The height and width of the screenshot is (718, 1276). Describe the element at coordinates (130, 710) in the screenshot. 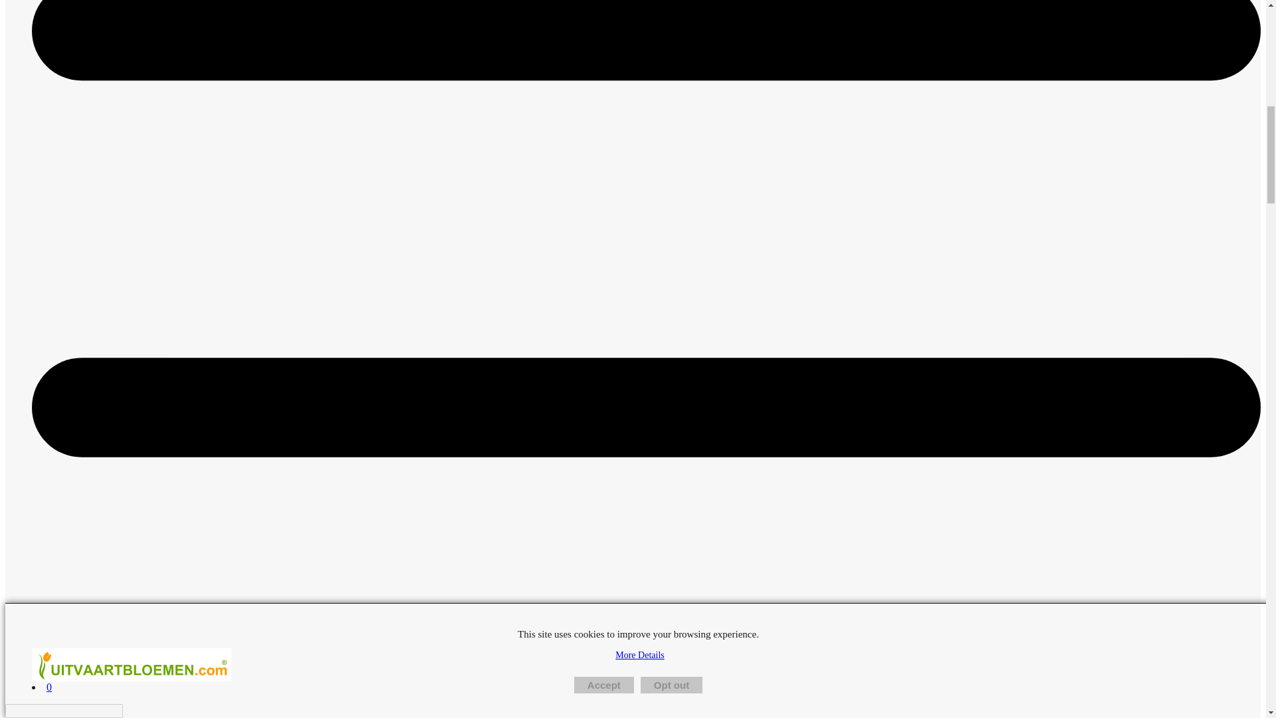

I see `Find` at that location.